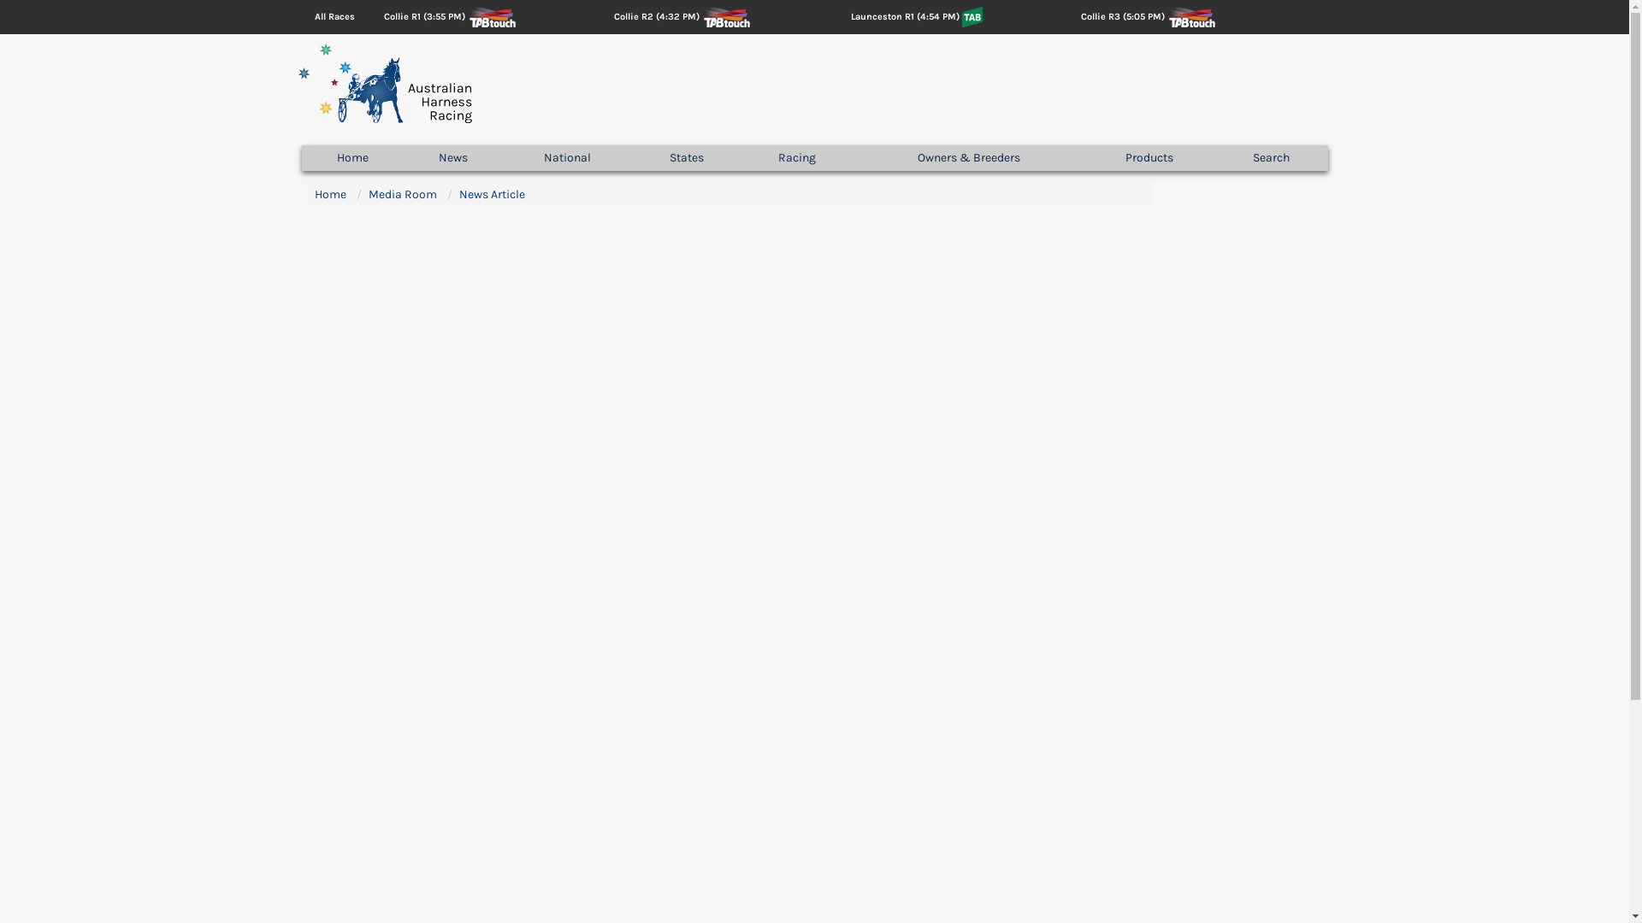 The image size is (1642, 923). What do you see at coordinates (335, 17) in the screenshot?
I see `All Races` at bounding box center [335, 17].